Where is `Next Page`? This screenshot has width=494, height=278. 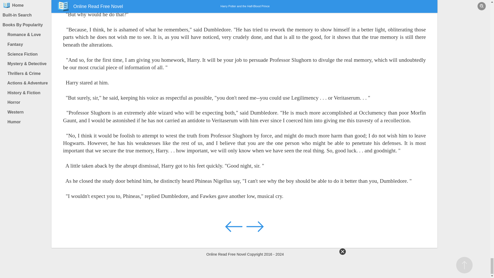 Next Page is located at coordinates (255, 226).